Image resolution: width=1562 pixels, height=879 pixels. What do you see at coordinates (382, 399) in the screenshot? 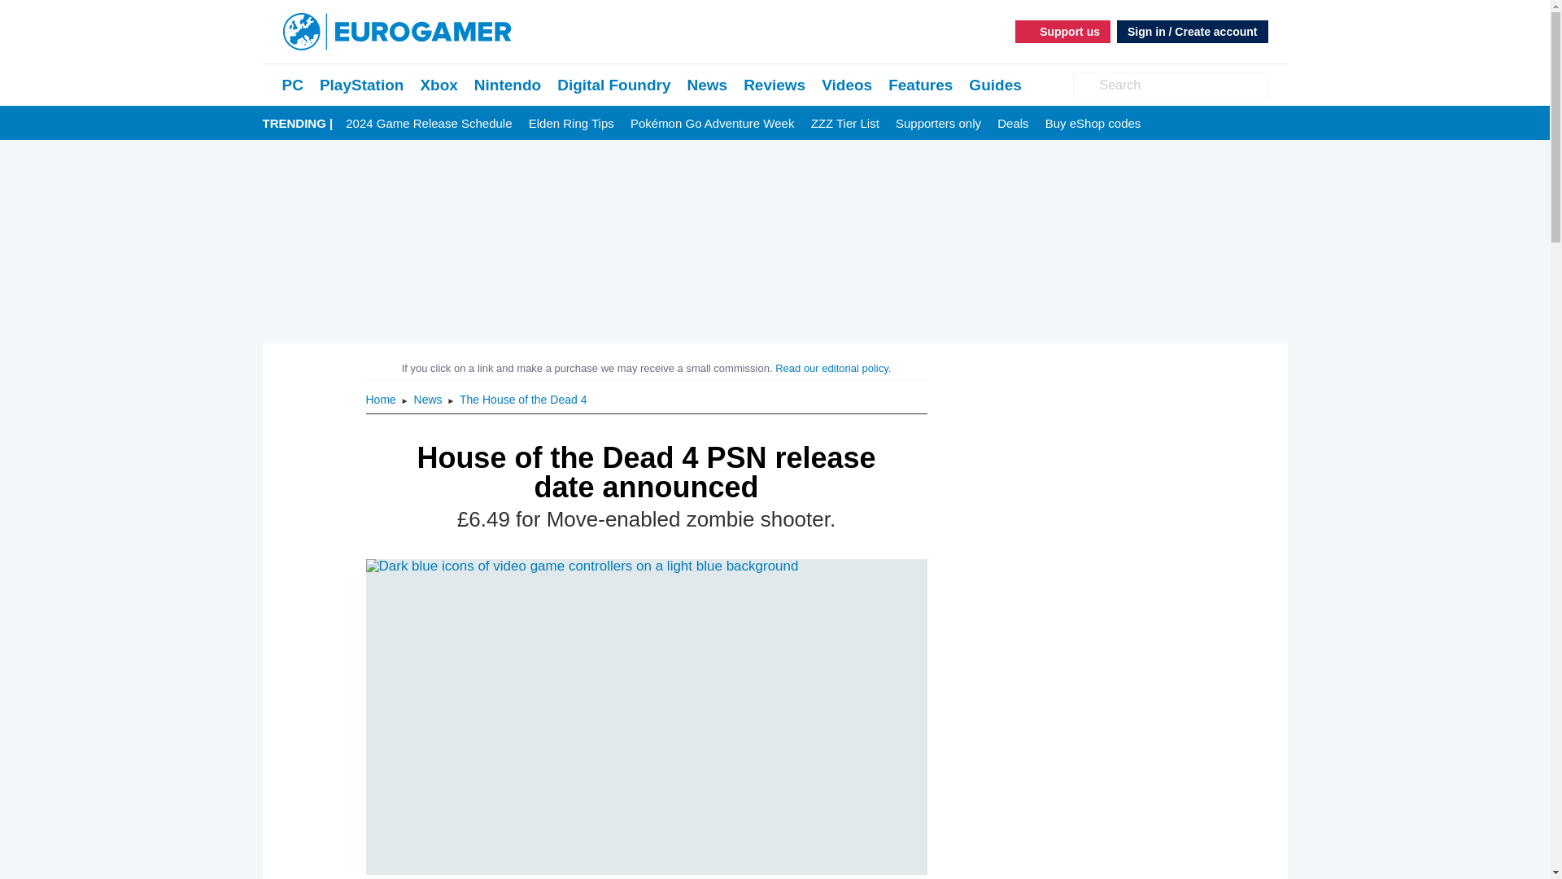
I see `Home` at bounding box center [382, 399].